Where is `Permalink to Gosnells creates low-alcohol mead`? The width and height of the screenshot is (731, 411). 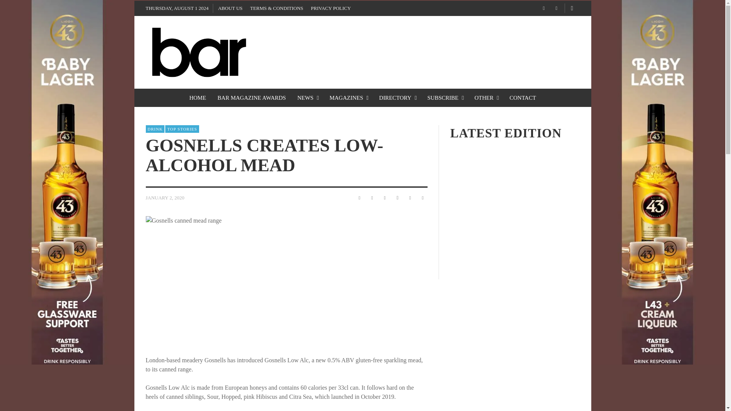 Permalink to Gosnells creates low-alcohol mead is located at coordinates (164, 198).